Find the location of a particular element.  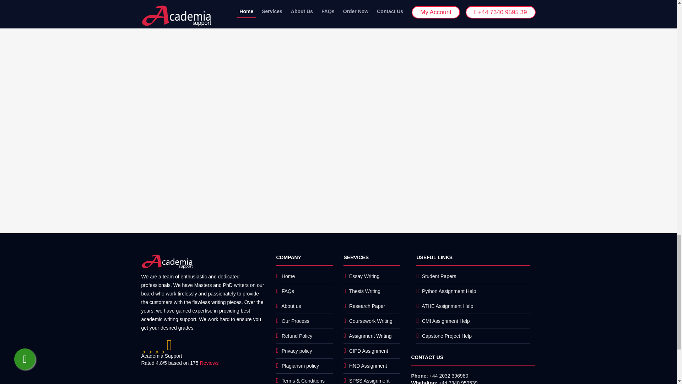

Reviews is located at coordinates (209, 363).